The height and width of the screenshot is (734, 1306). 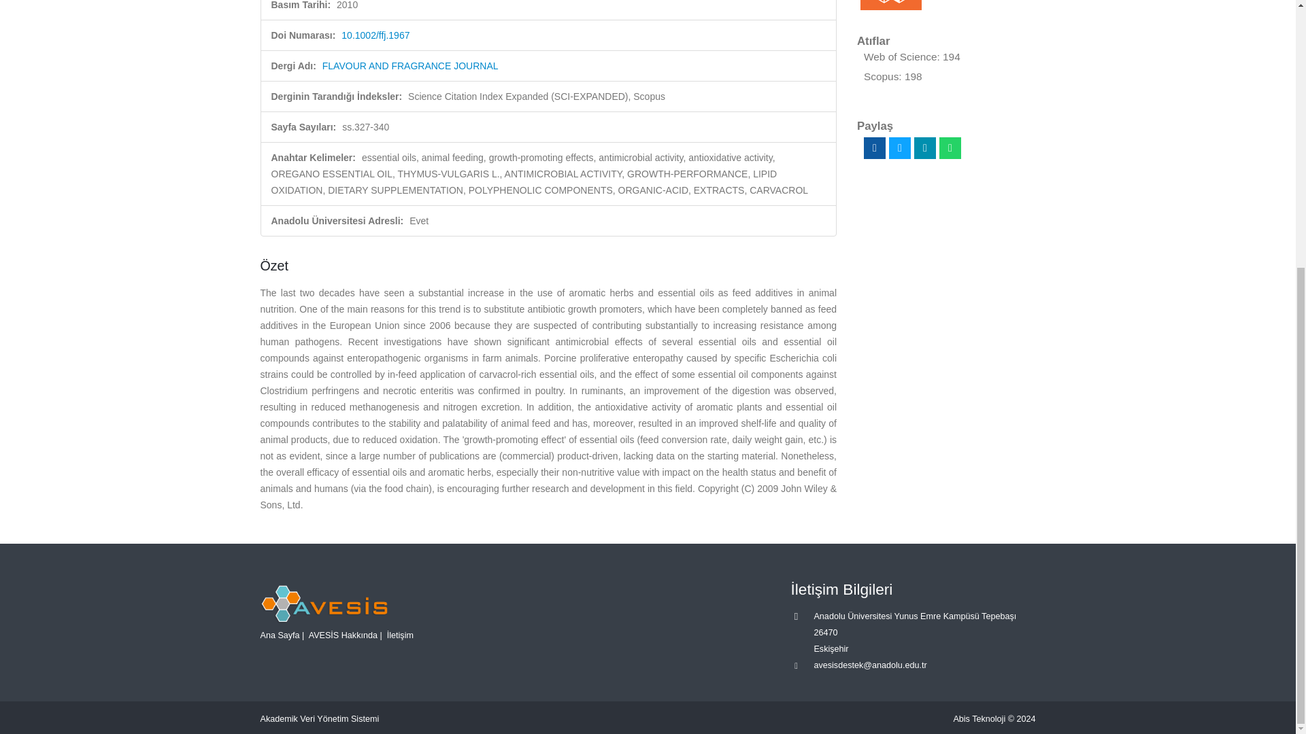 What do you see at coordinates (411, 65) in the screenshot?
I see `FLAVOUR AND FRAGRANCE JOURNAL` at bounding box center [411, 65].